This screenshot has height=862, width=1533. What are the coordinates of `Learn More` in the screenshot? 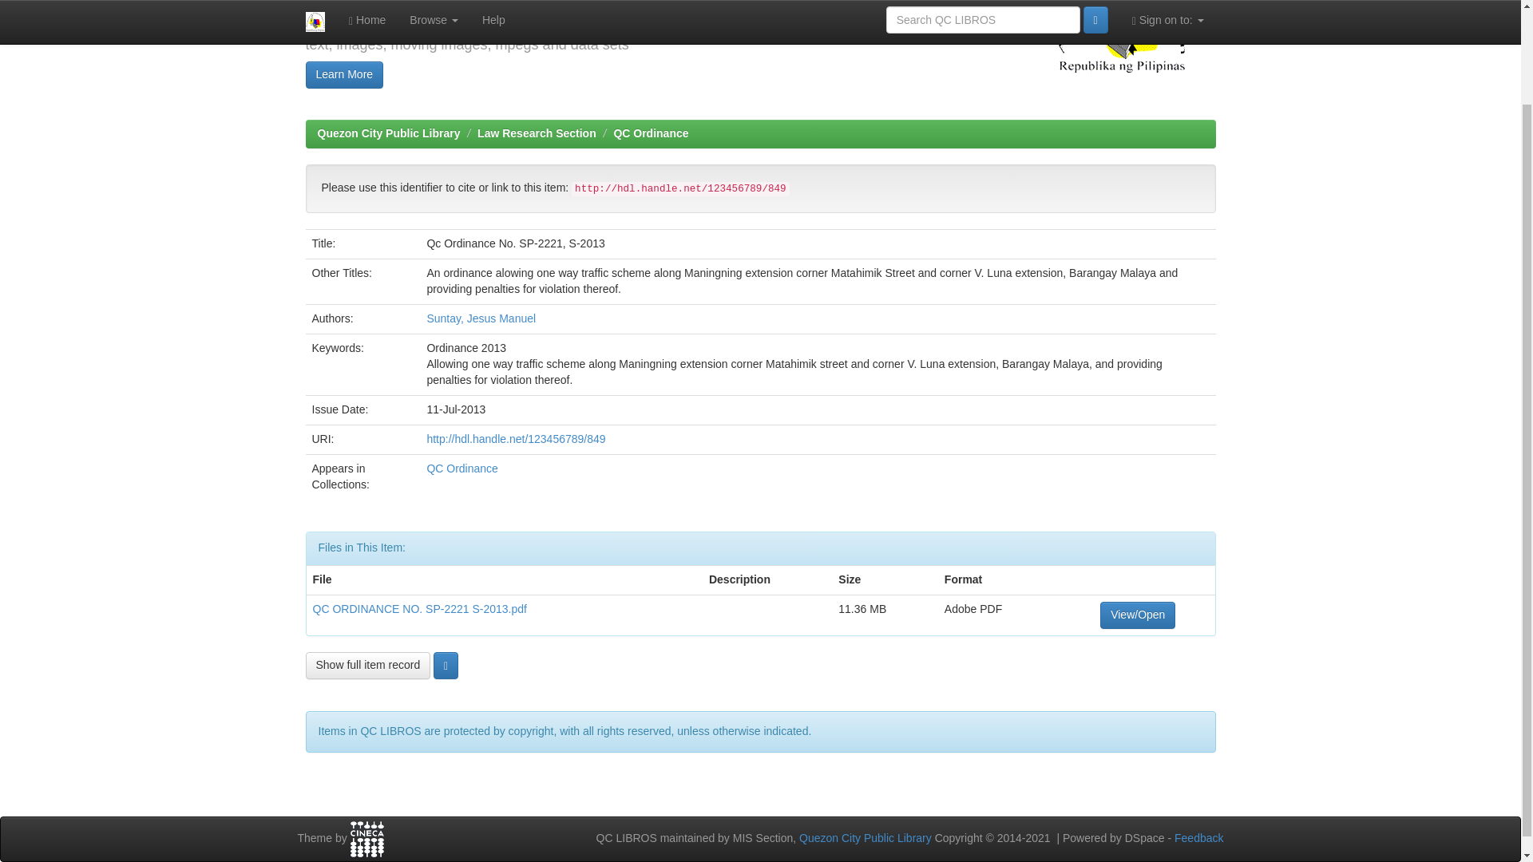 It's located at (344, 74).